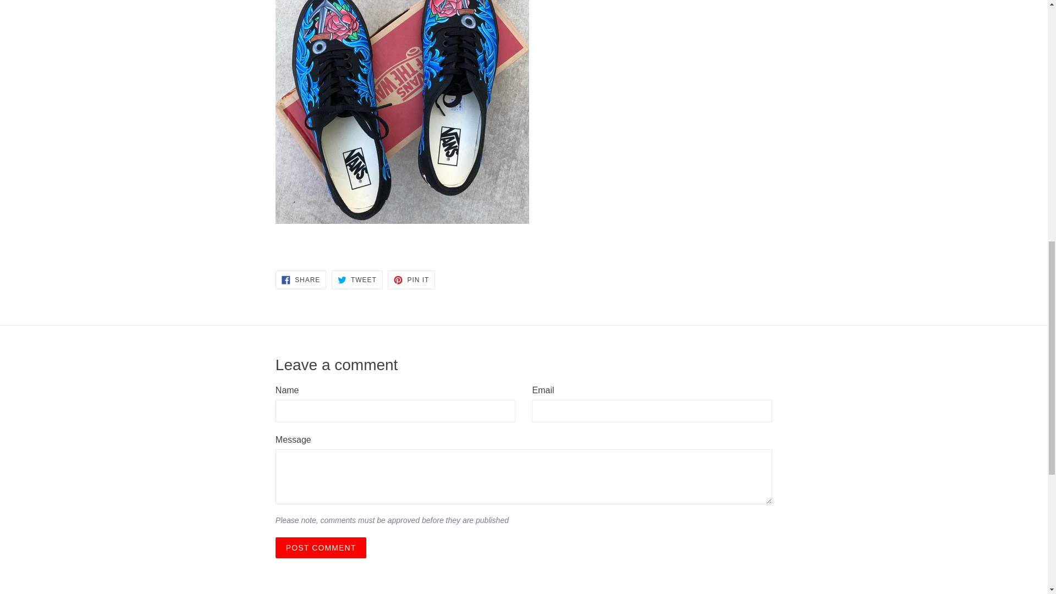 The height and width of the screenshot is (594, 1056). What do you see at coordinates (411, 279) in the screenshot?
I see `Pin on Pinterest` at bounding box center [411, 279].